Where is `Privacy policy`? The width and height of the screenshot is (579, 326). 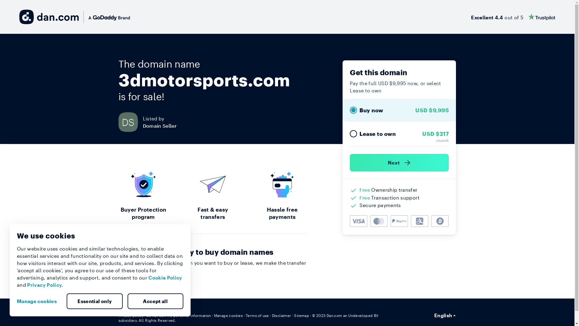 Privacy policy is located at coordinates (131, 315).